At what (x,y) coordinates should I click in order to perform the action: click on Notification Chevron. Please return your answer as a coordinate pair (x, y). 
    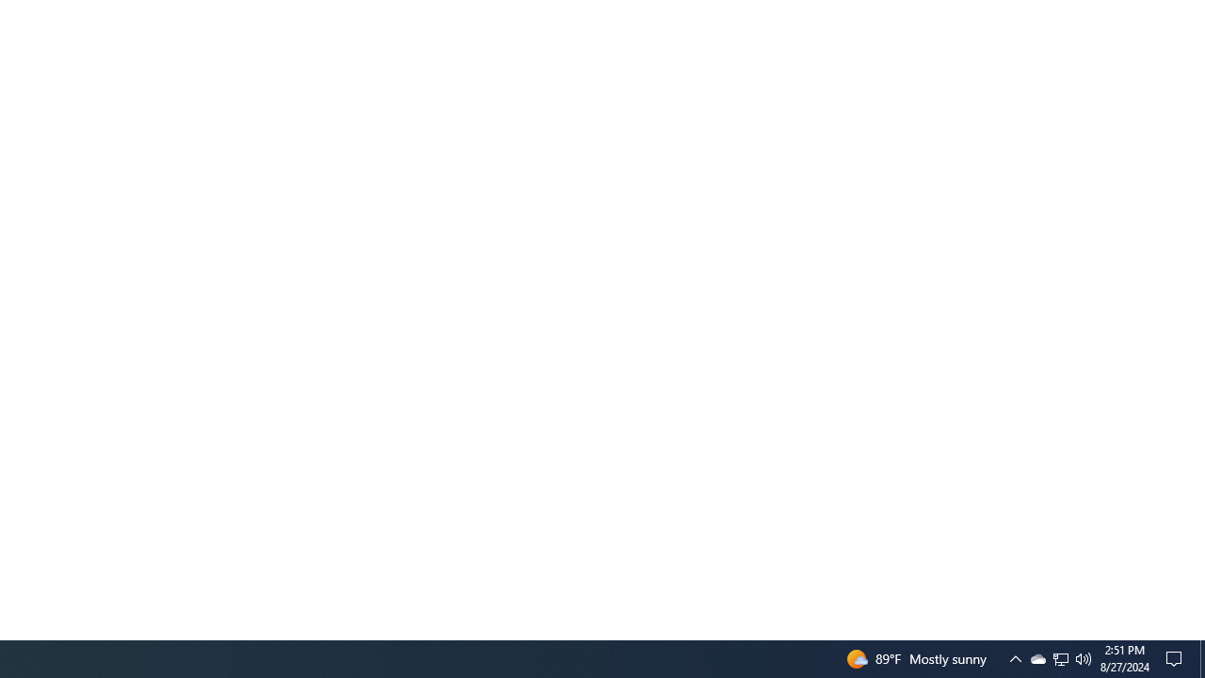
    Looking at the image, I should click on (1084, 659).